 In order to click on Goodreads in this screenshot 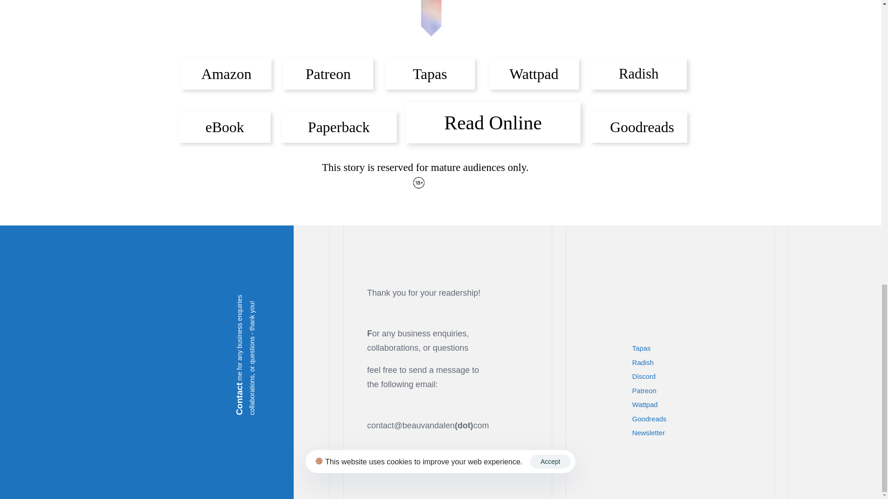, I will do `click(701, 420)`.